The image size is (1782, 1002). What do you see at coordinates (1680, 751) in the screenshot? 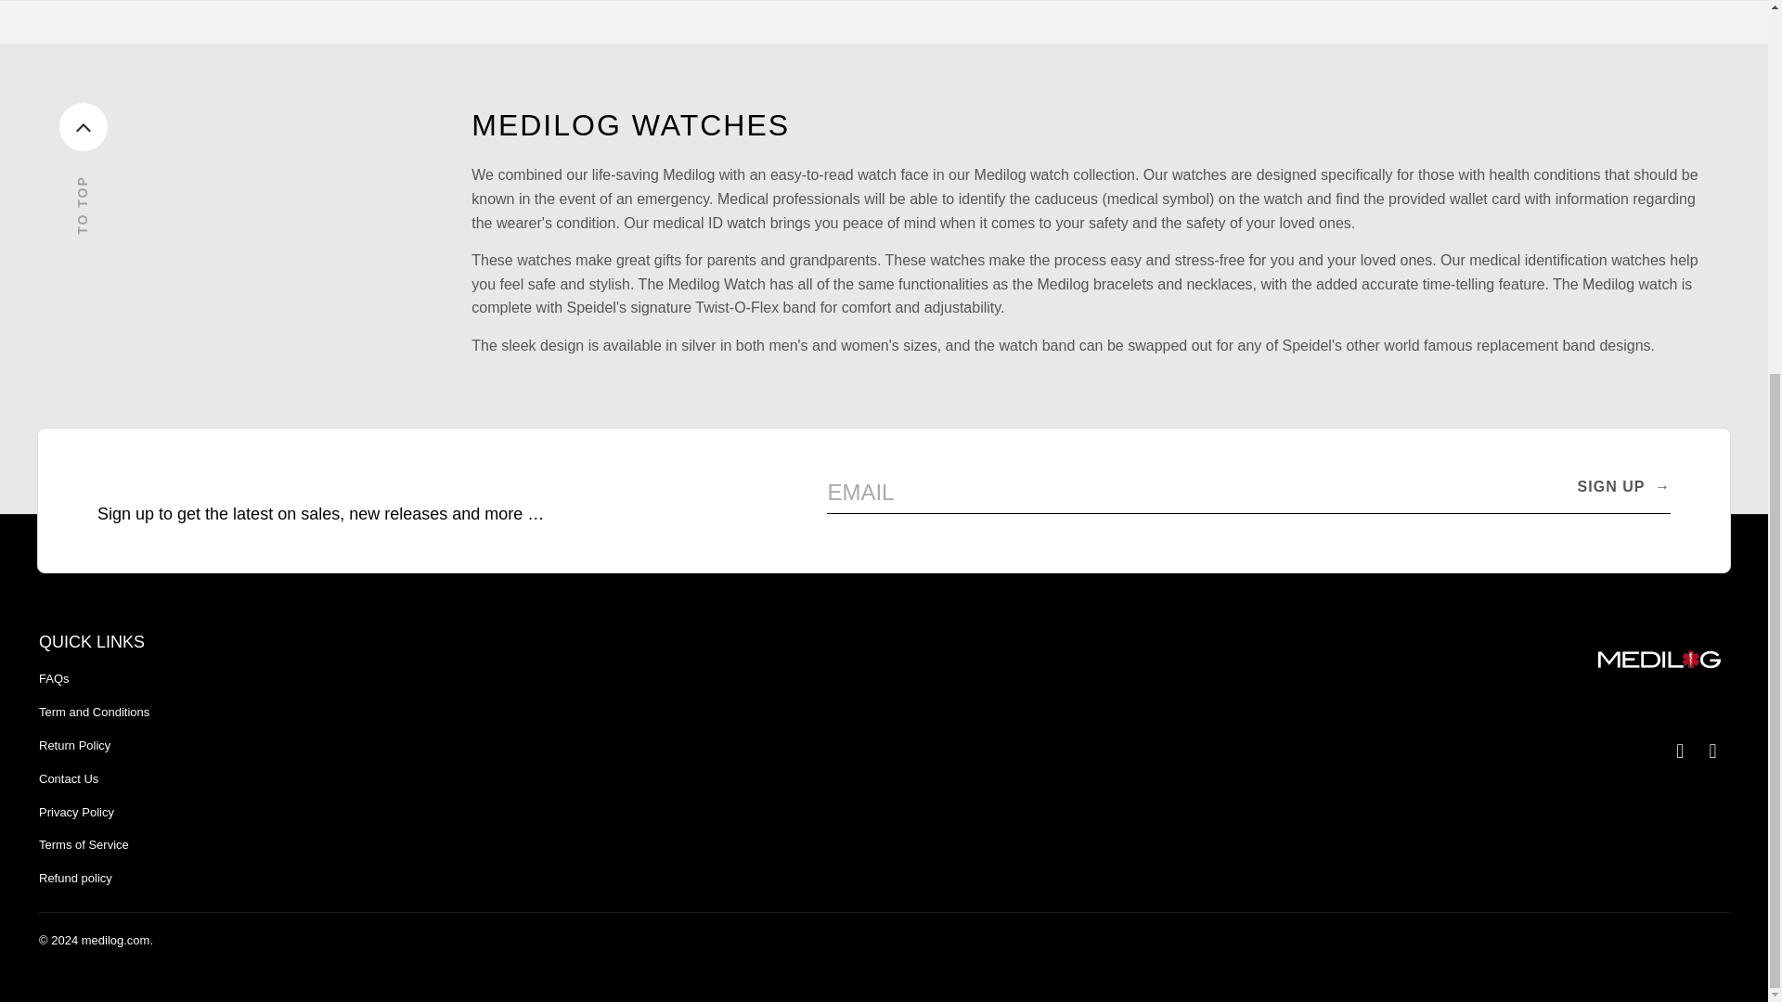
I see `medilog.com on Instagram` at bounding box center [1680, 751].